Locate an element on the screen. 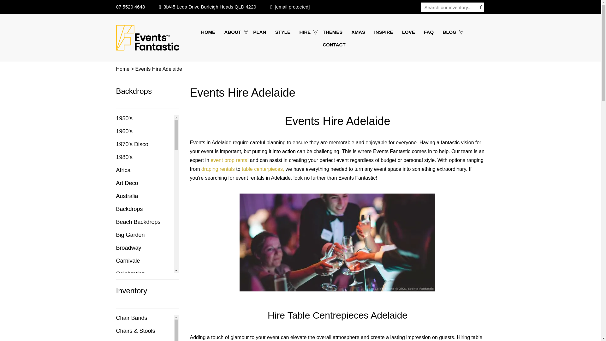 This screenshot has width=606, height=341. Hire is located at coordinates (306, 32).